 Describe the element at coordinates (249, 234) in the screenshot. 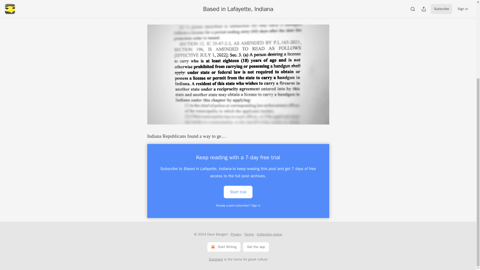

I see `Terms` at that location.